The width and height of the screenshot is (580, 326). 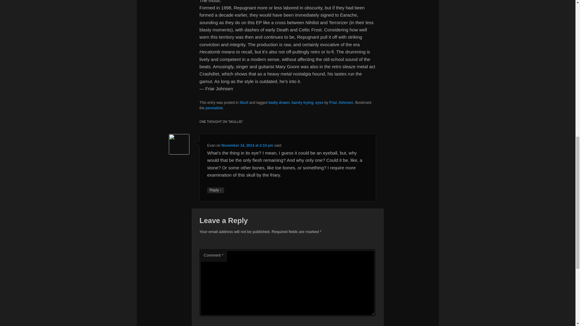 What do you see at coordinates (243, 102) in the screenshot?
I see `Skull` at bounding box center [243, 102].